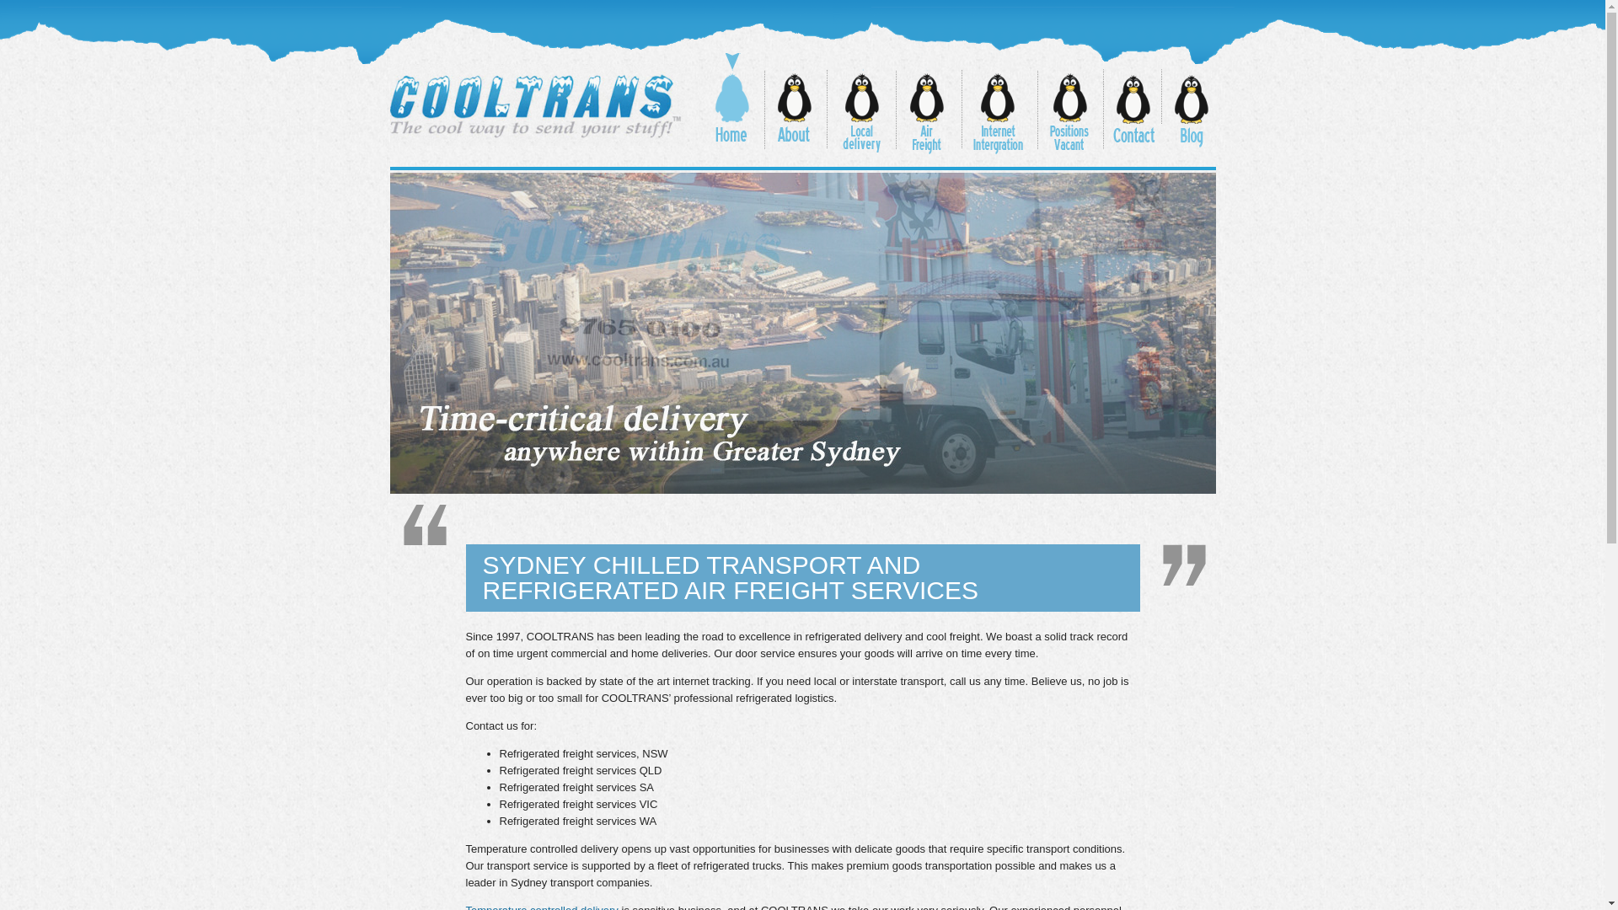 The width and height of the screenshot is (1618, 910). Describe the element at coordinates (861, 104) in the screenshot. I see `Local Delivery` at that location.